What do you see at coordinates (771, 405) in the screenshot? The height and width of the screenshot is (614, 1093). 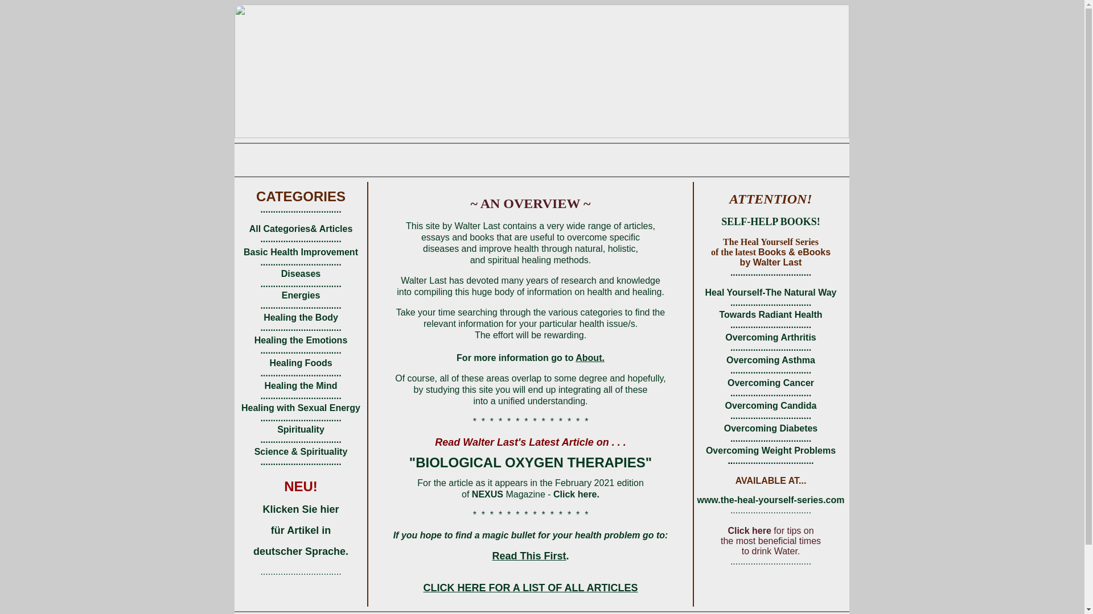 I see `Overcoming Candida` at bounding box center [771, 405].